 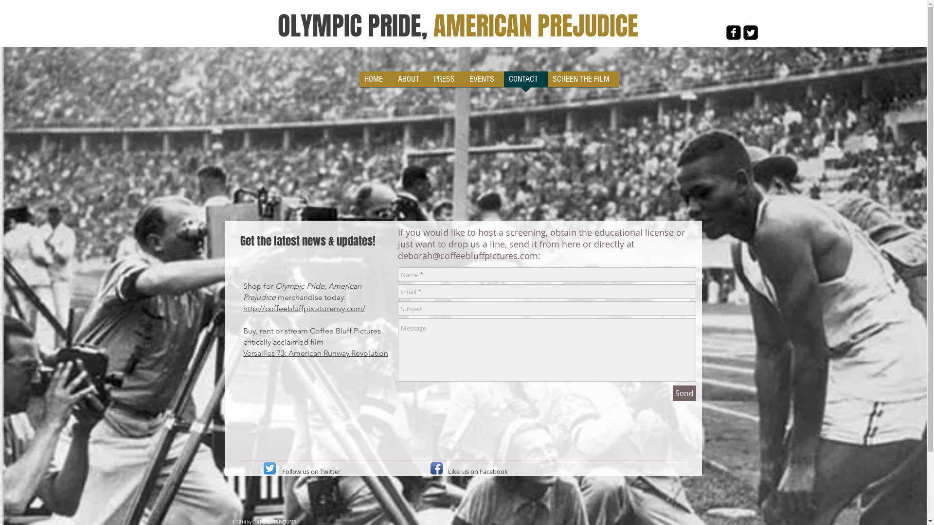 What do you see at coordinates (411, 83) in the screenshot?
I see `ABOUT` at bounding box center [411, 83].